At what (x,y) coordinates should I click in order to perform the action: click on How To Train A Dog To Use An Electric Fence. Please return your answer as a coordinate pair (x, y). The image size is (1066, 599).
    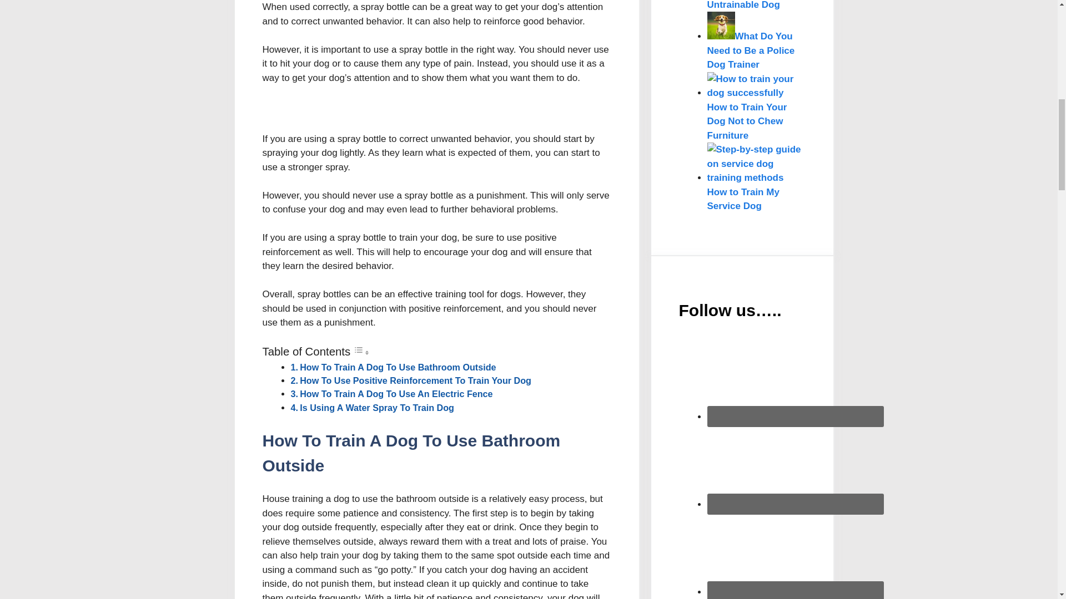
    Looking at the image, I should click on (396, 394).